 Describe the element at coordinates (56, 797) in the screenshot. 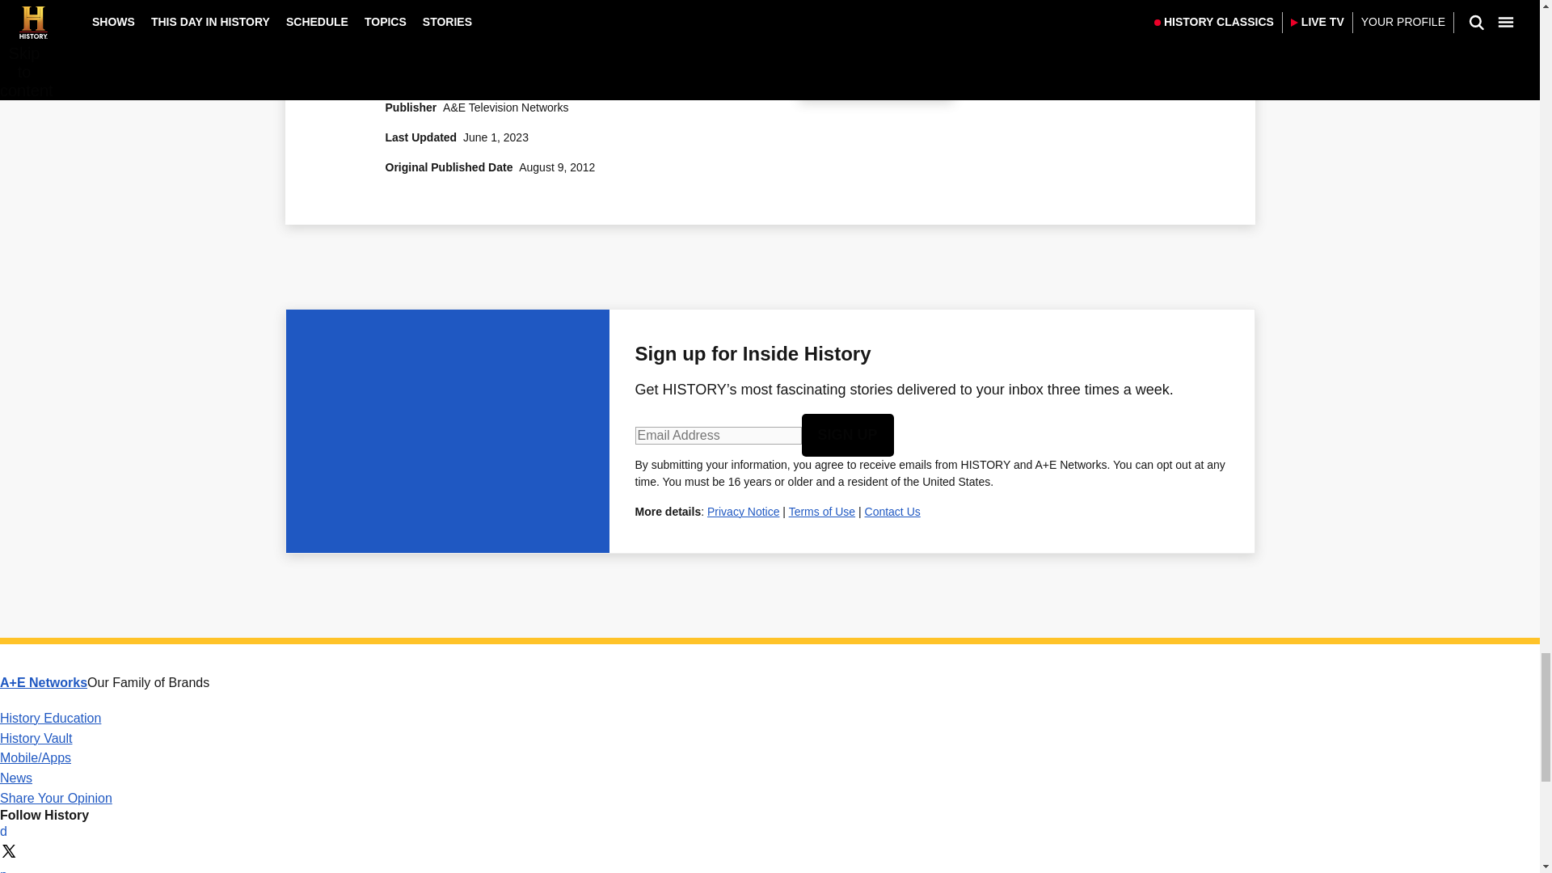

I see `Visit Share Your Opinion` at that location.